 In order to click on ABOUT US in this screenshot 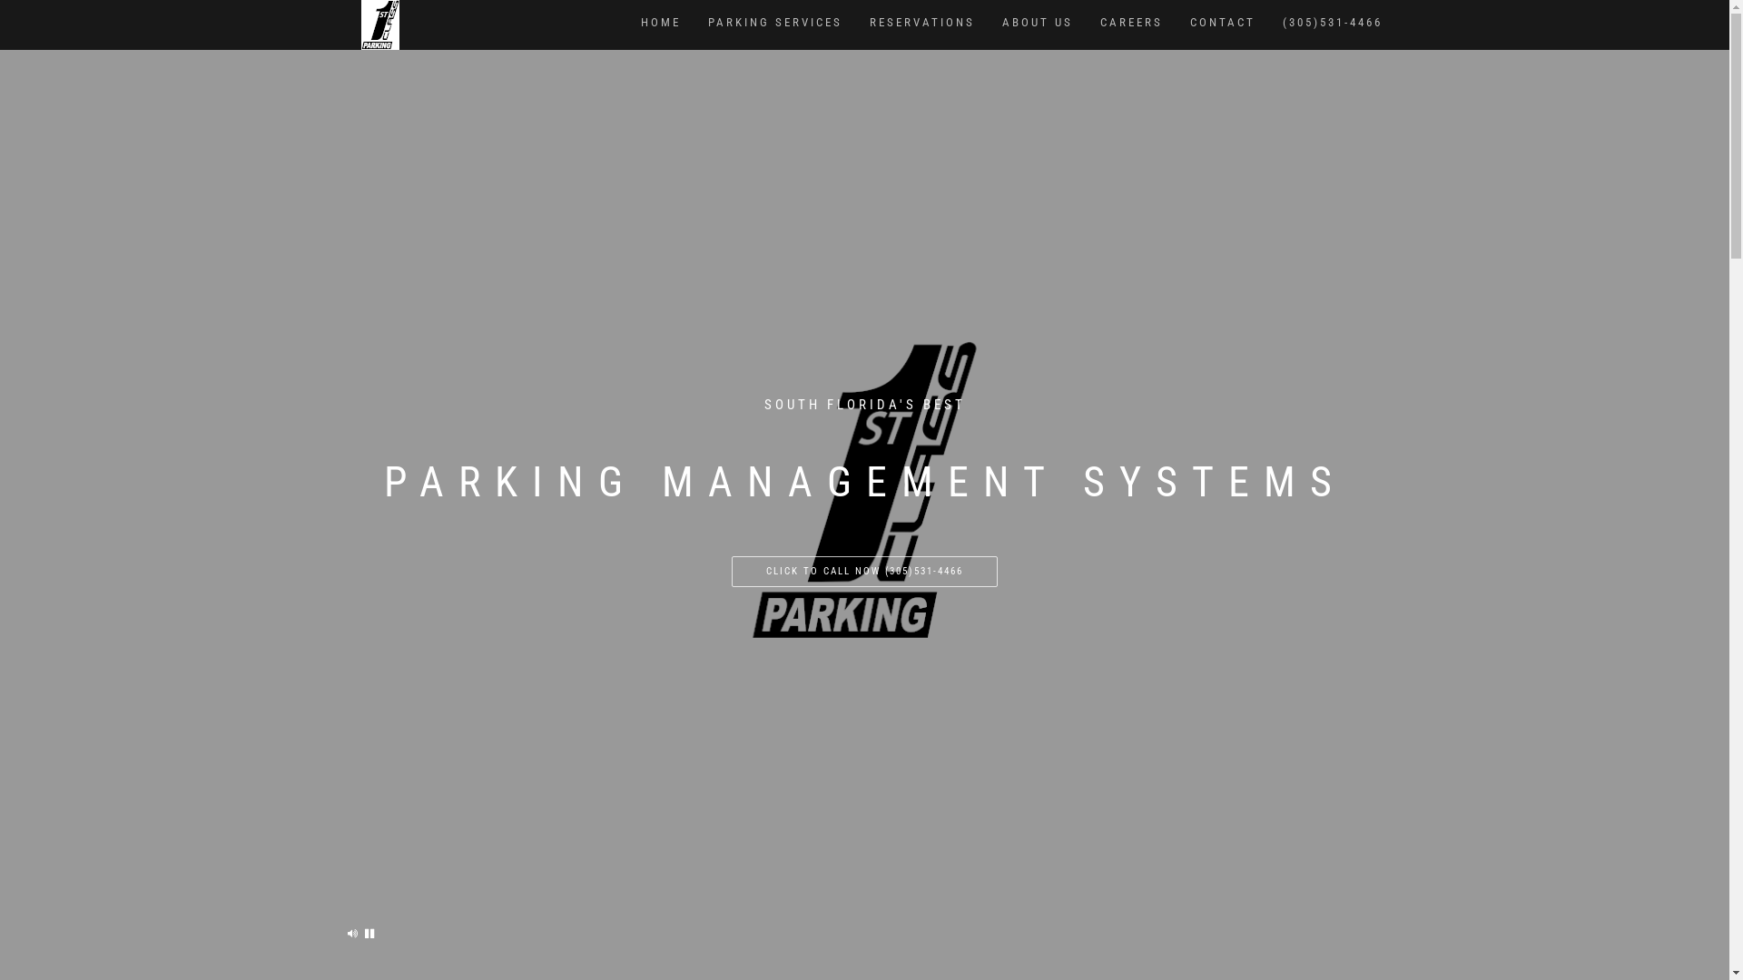, I will do `click(1037, 23)`.